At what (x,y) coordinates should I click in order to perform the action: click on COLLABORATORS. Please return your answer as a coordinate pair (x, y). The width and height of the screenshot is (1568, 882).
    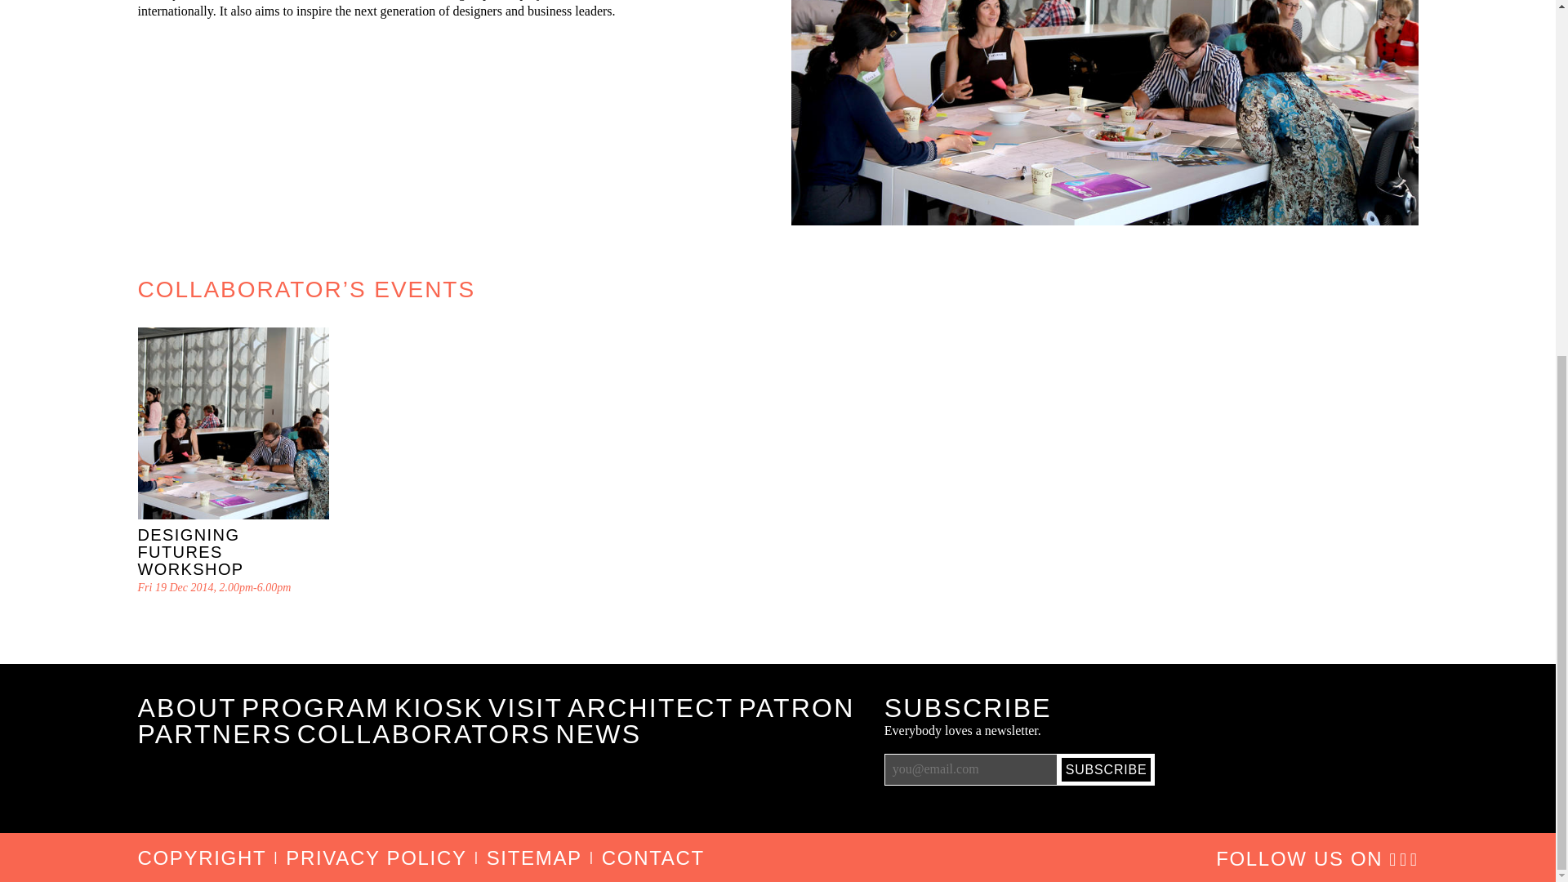
    Looking at the image, I should click on (425, 733).